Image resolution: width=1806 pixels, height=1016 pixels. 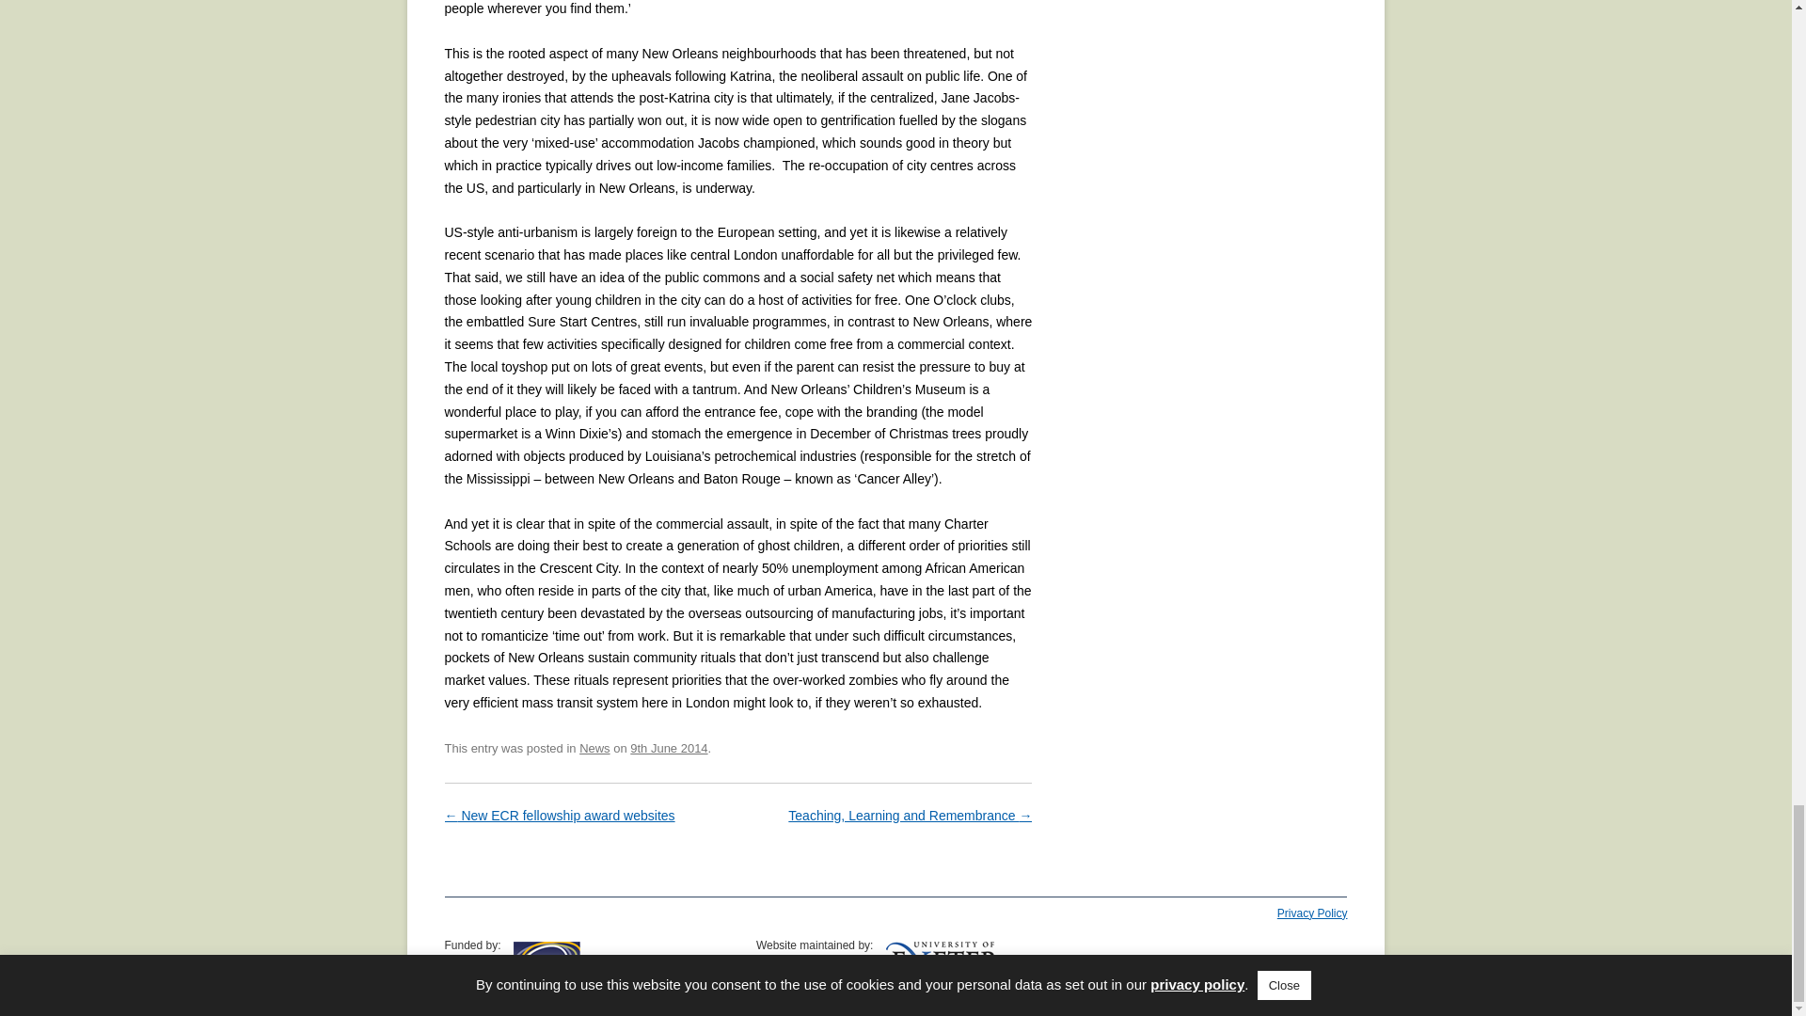 What do you see at coordinates (1311, 913) in the screenshot?
I see `Privacy Policy` at bounding box center [1311, 913].